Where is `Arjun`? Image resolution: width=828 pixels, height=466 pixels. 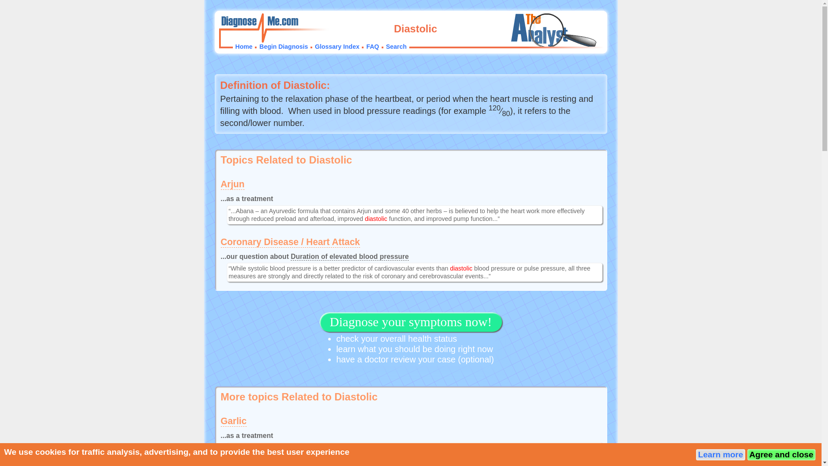
Arjun is located at coordinates (233, 184).